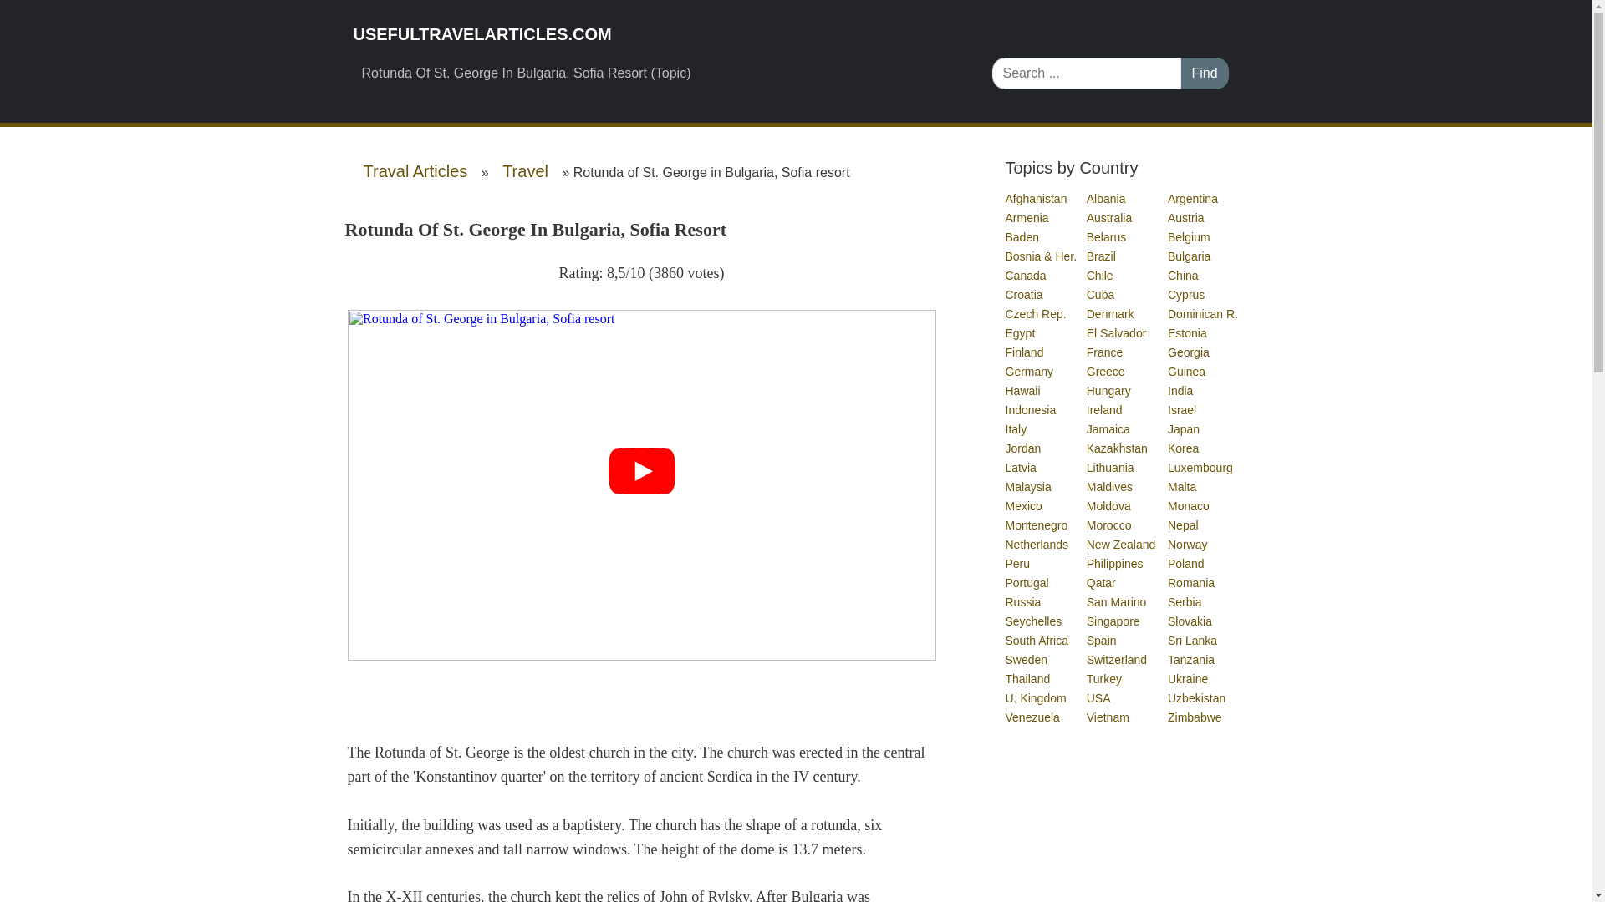  What do you see at coordinates (1204, 314) in the screenshot?
I see `Dominican R.` at bounding box center [1204, 314].